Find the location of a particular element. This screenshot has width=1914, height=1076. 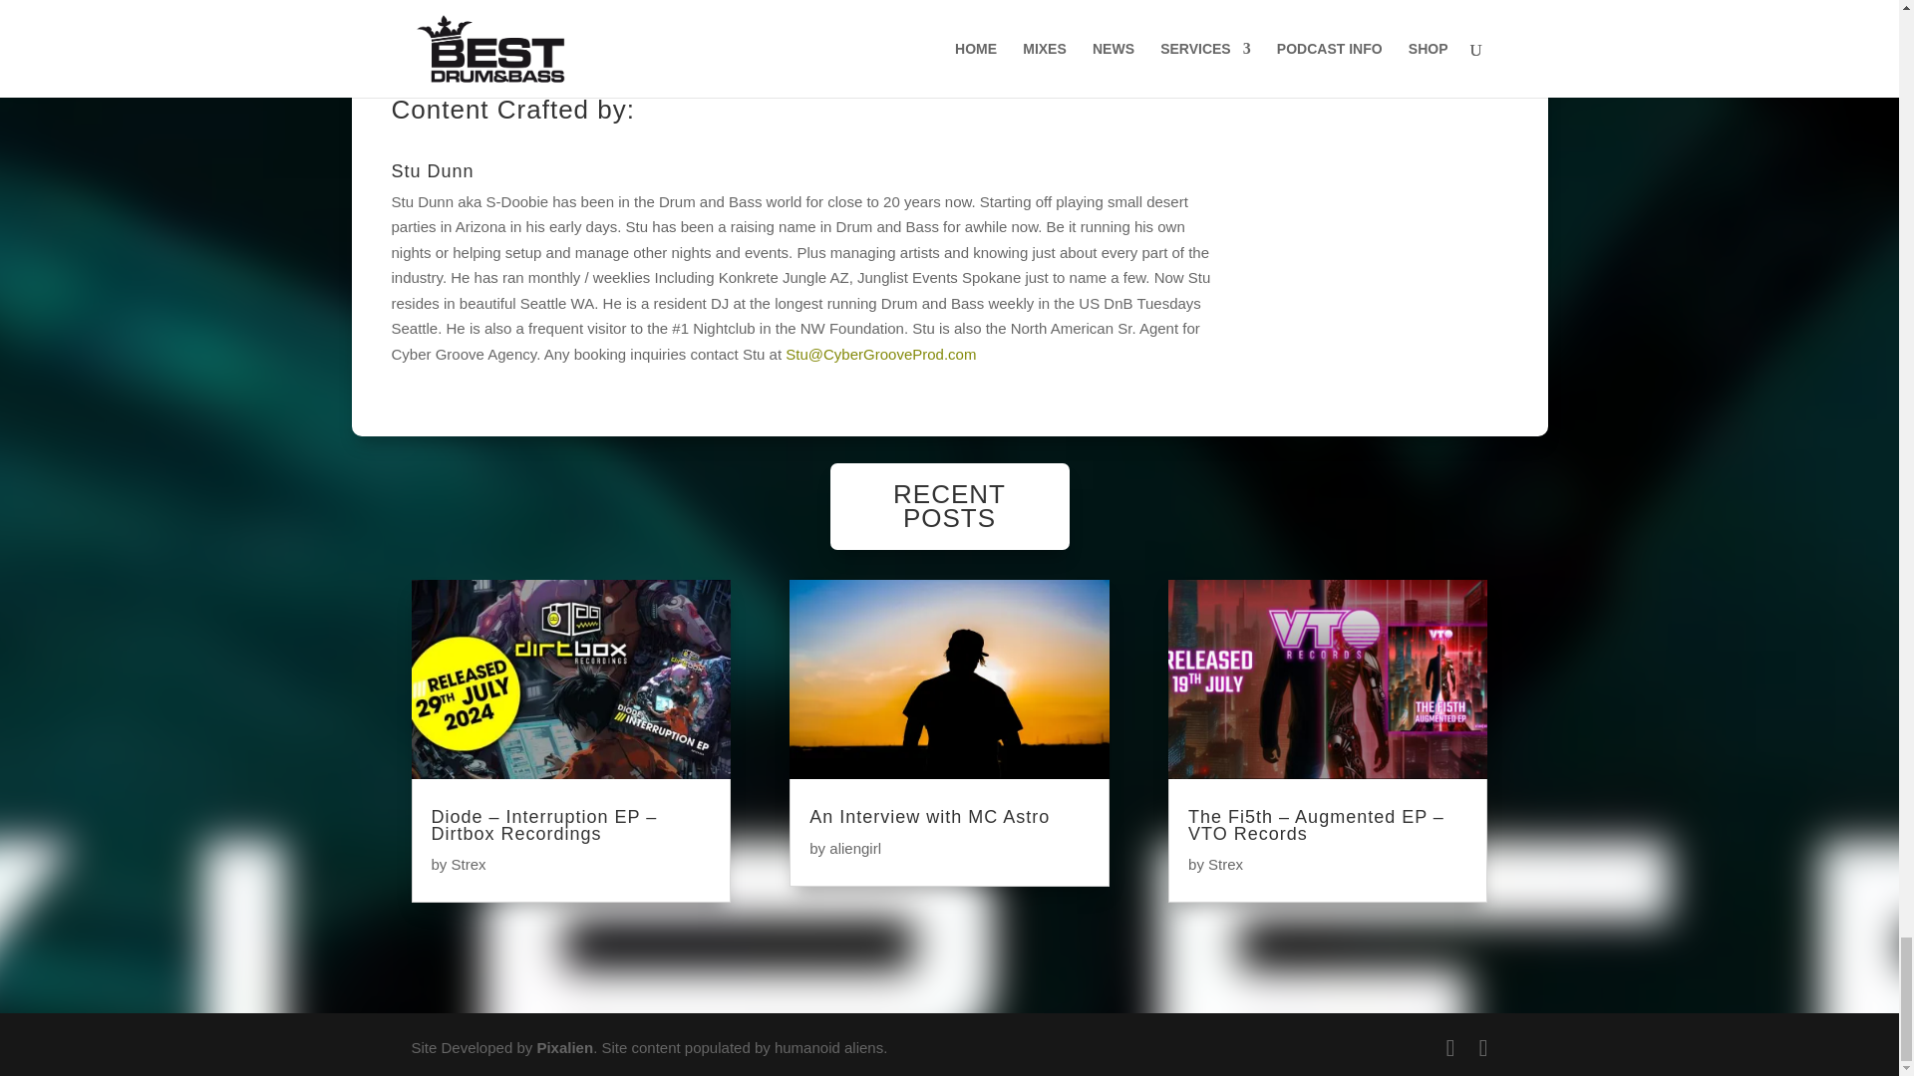

Strex is located at coordinates (1224, 863).